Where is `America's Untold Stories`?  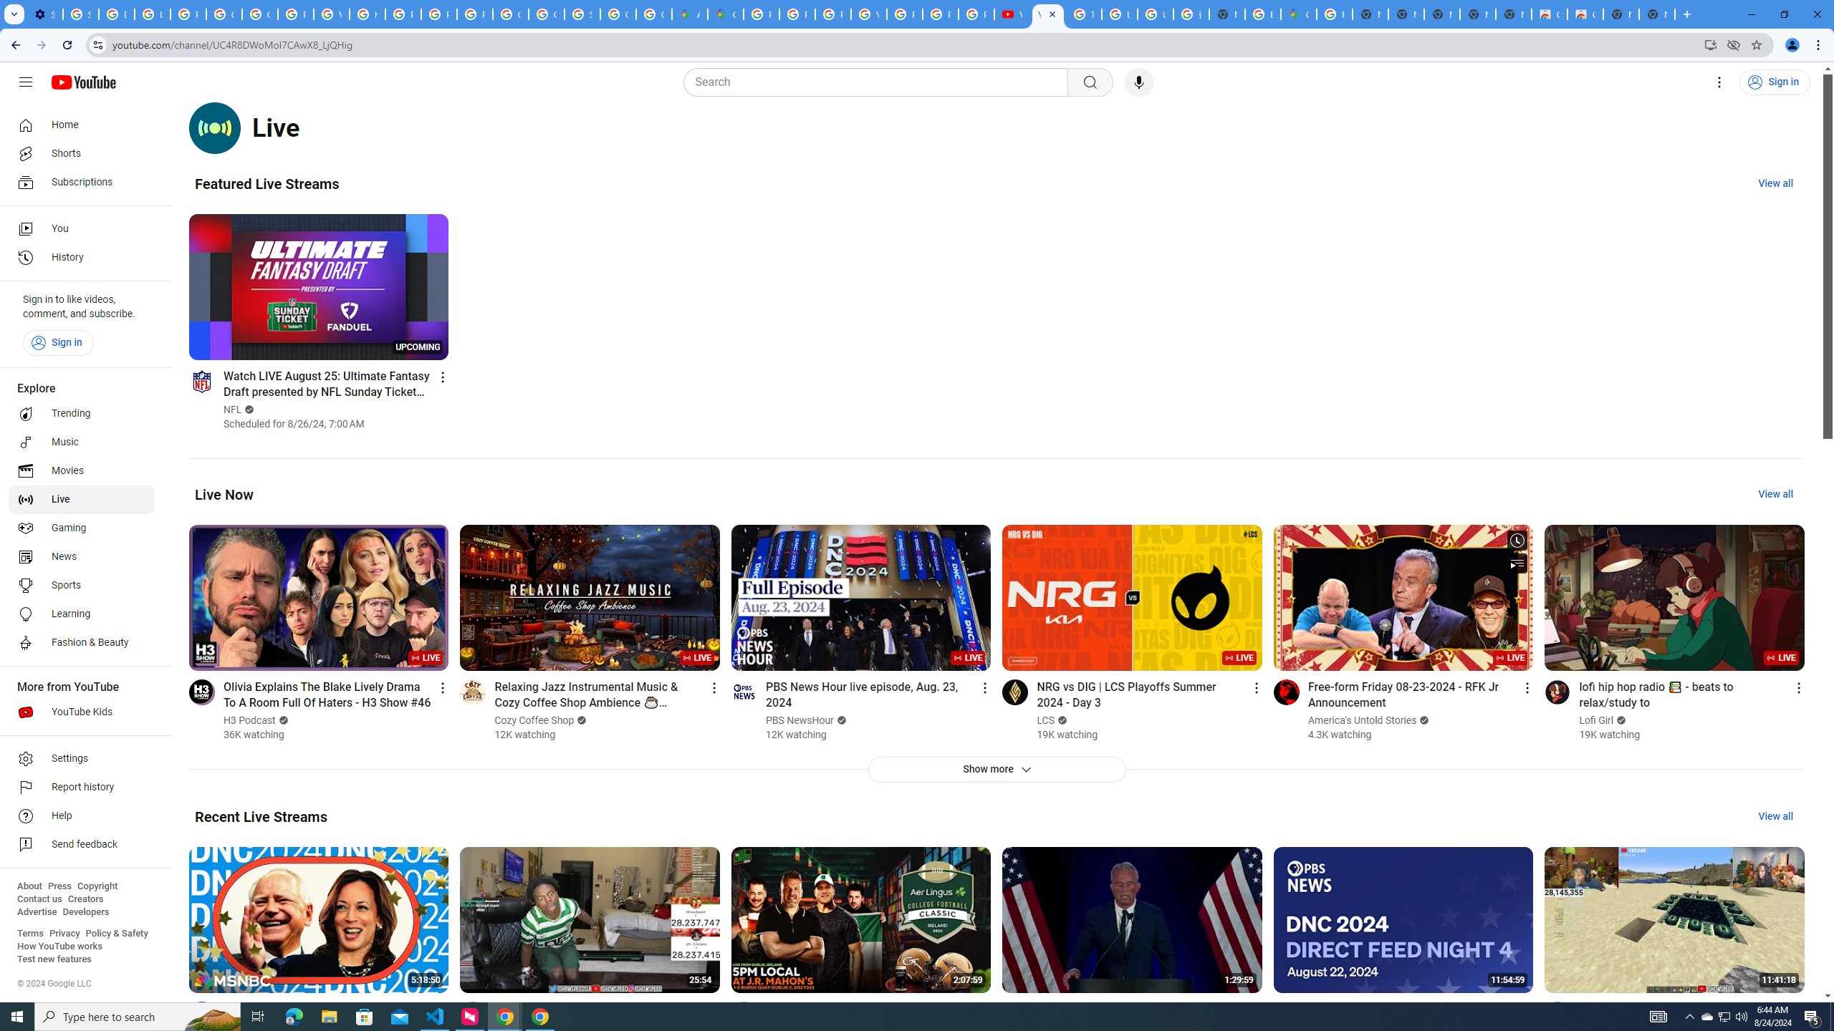
America's Untold Stories is located at coordinates (1363, 720).